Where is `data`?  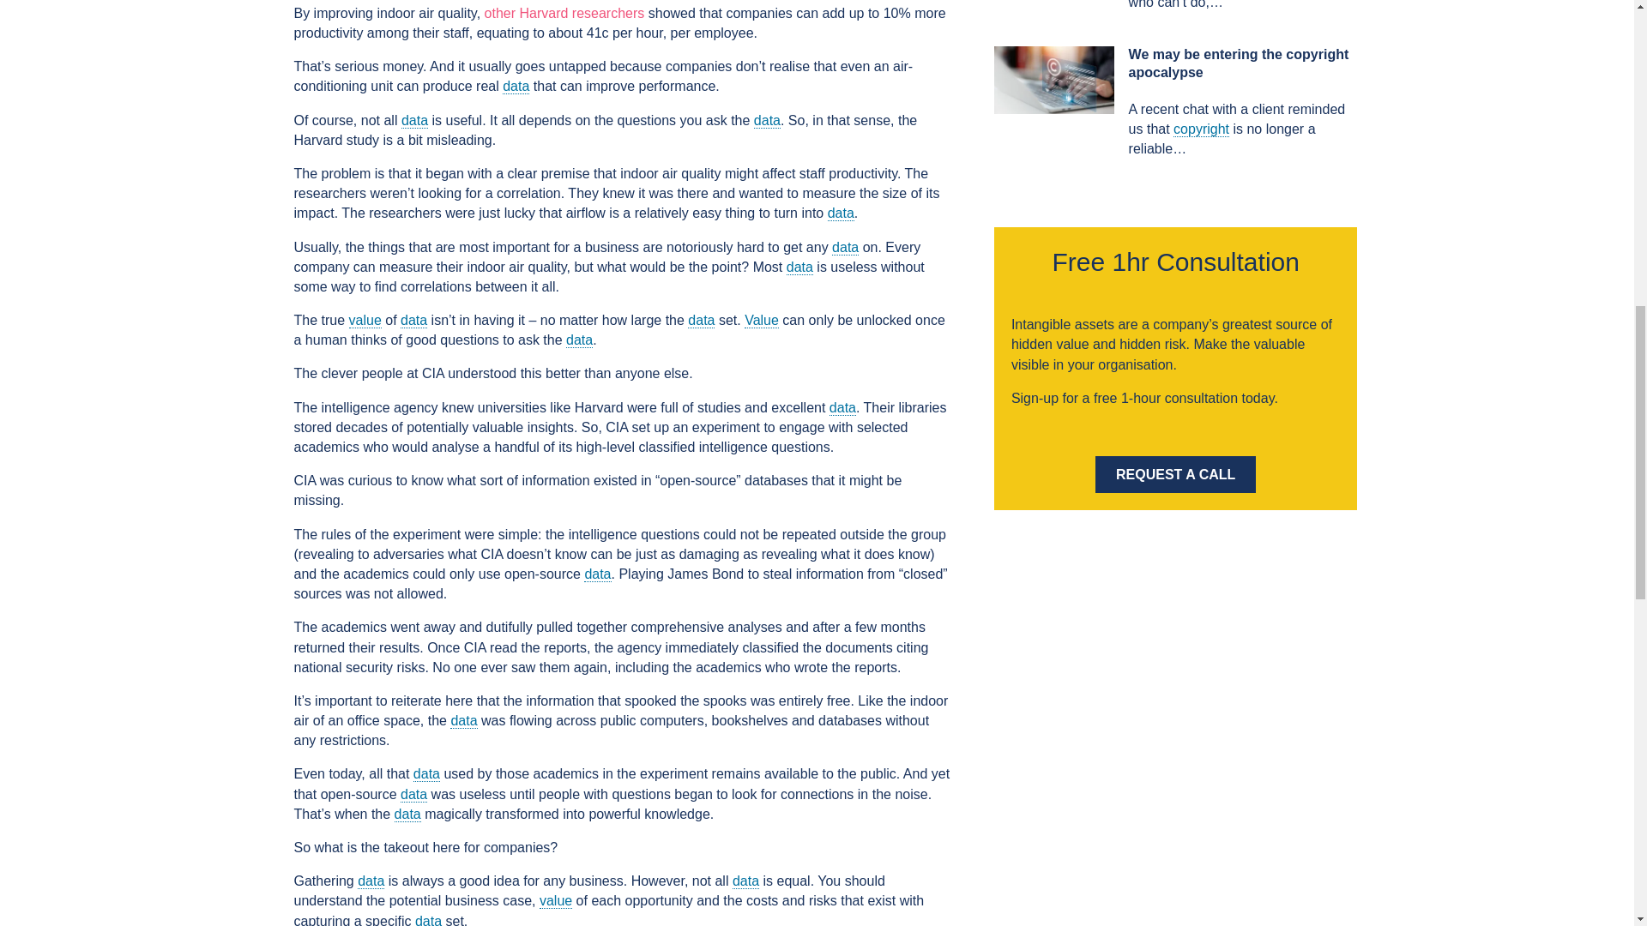
data is located at coordinates (415, 120).